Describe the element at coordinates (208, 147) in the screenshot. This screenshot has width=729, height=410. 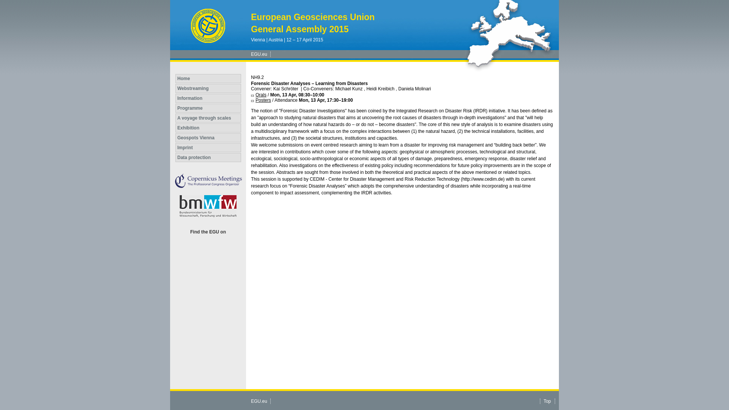
I see `Imprint` at that location.